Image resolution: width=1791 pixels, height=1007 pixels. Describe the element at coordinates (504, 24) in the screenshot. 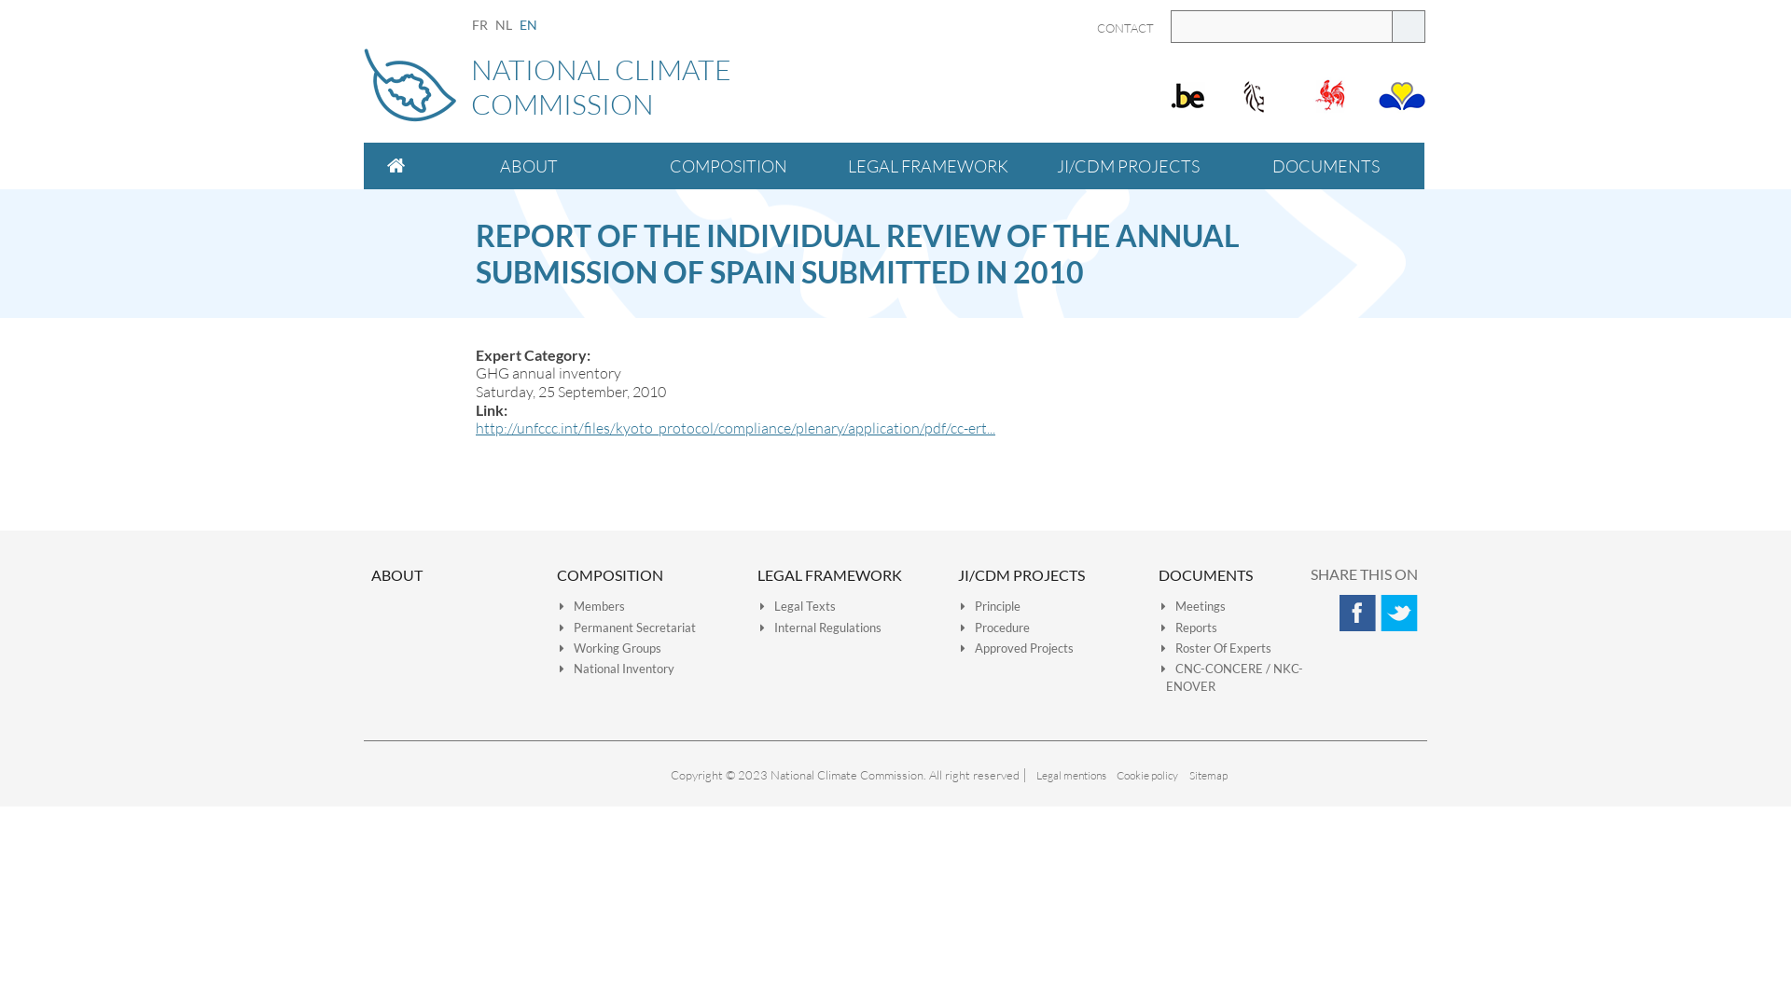

I see `NL` at that location.